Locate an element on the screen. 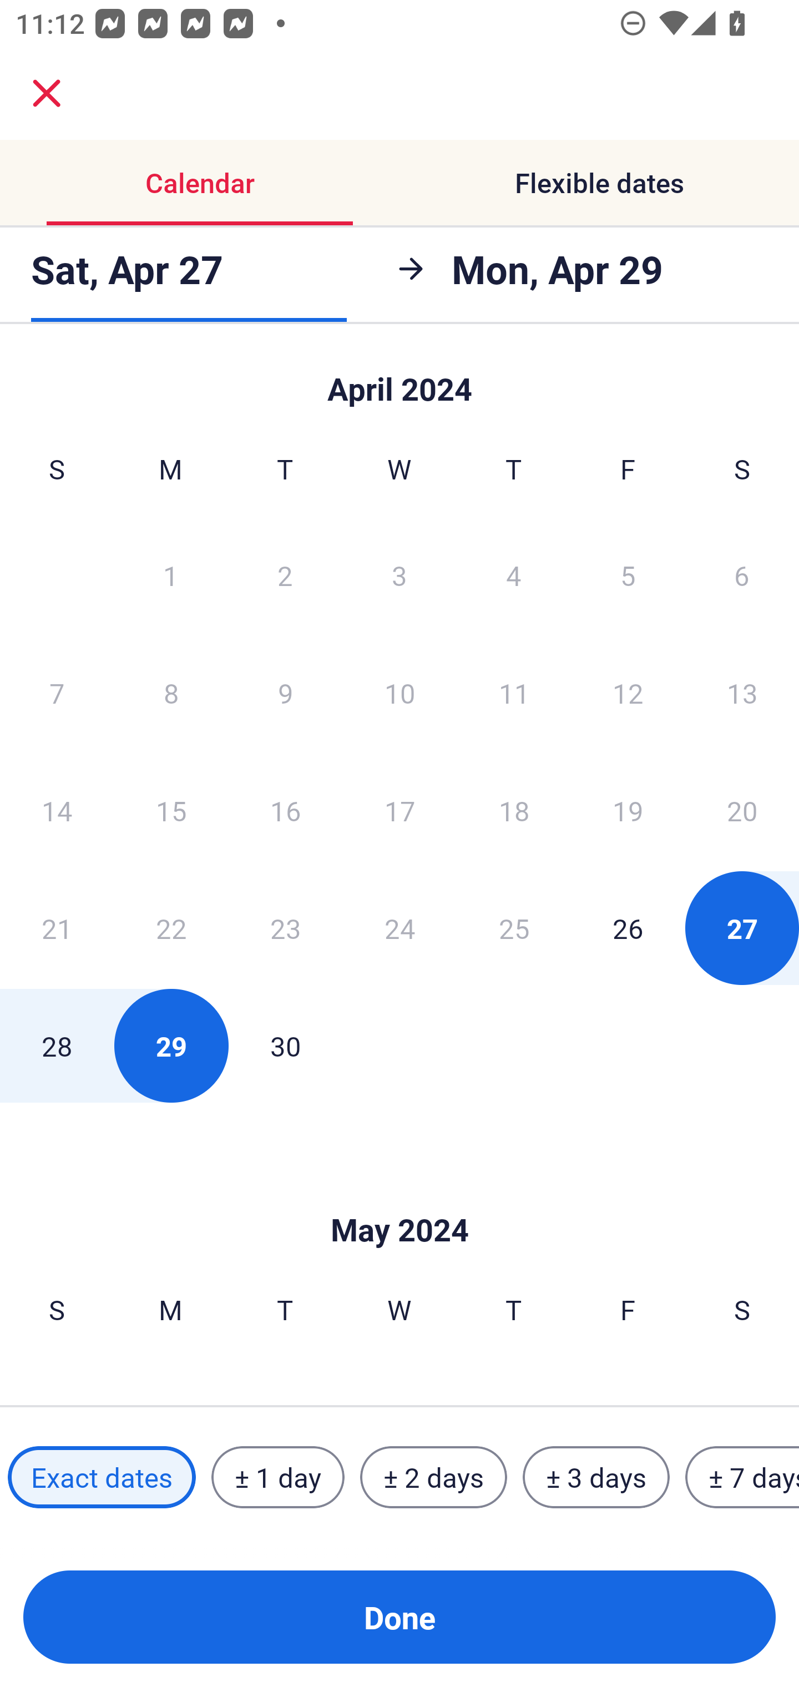  1 Monday, April 1, 2024 is located at coordinates (170, 575).